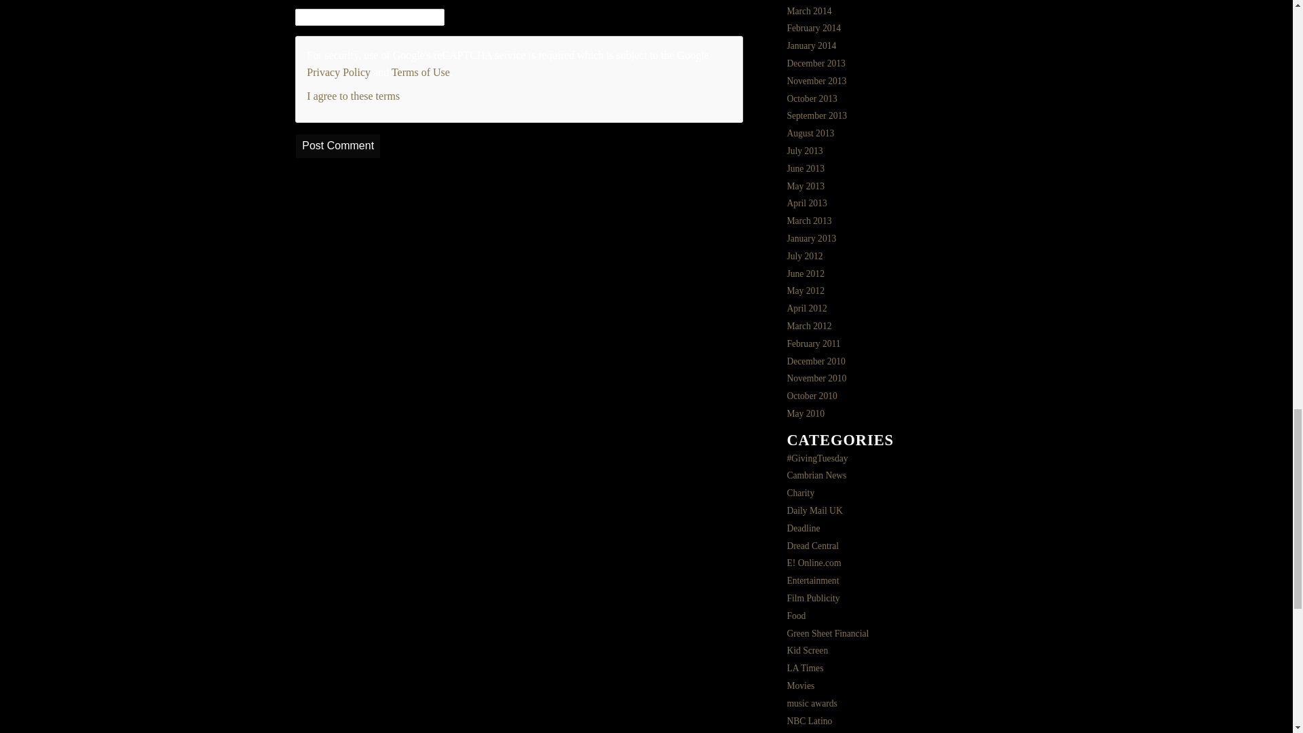  What do you see at coordinates (338, 146) in the screenshot?
I see `Post Comment` at bounding box center [338, 146].